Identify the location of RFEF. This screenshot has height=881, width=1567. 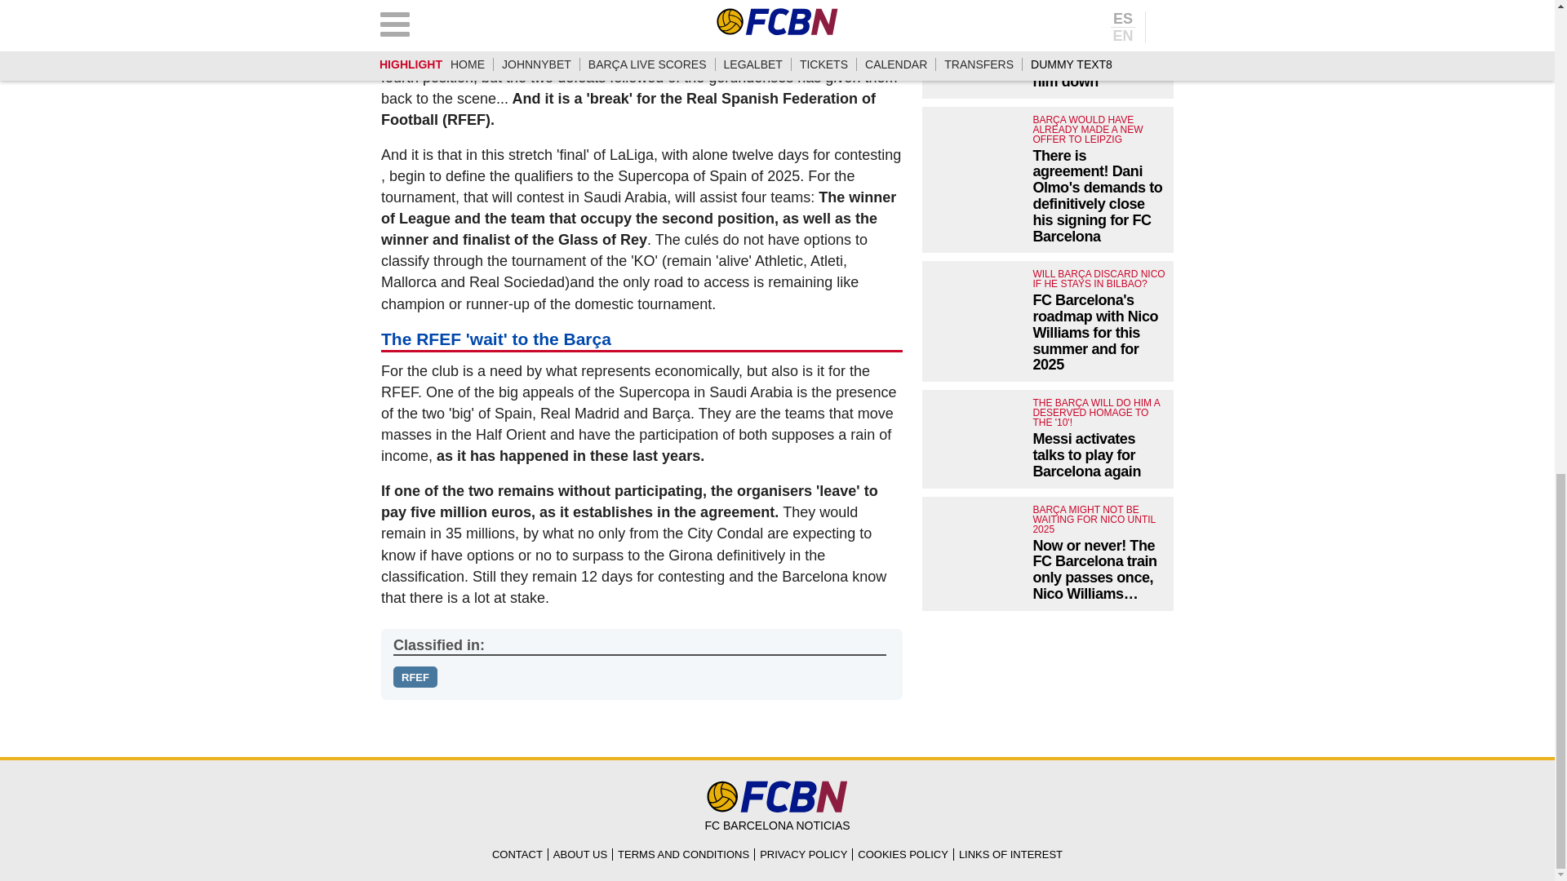
(415, 677).